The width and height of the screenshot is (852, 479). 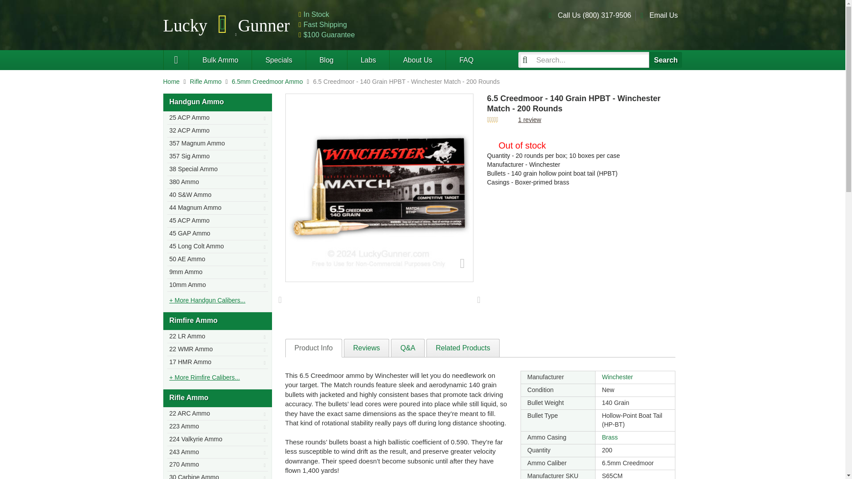 What do you see at coordinates (595, 15) in the screenshot?
I see `Call Us` at bounding box center [595, 15].